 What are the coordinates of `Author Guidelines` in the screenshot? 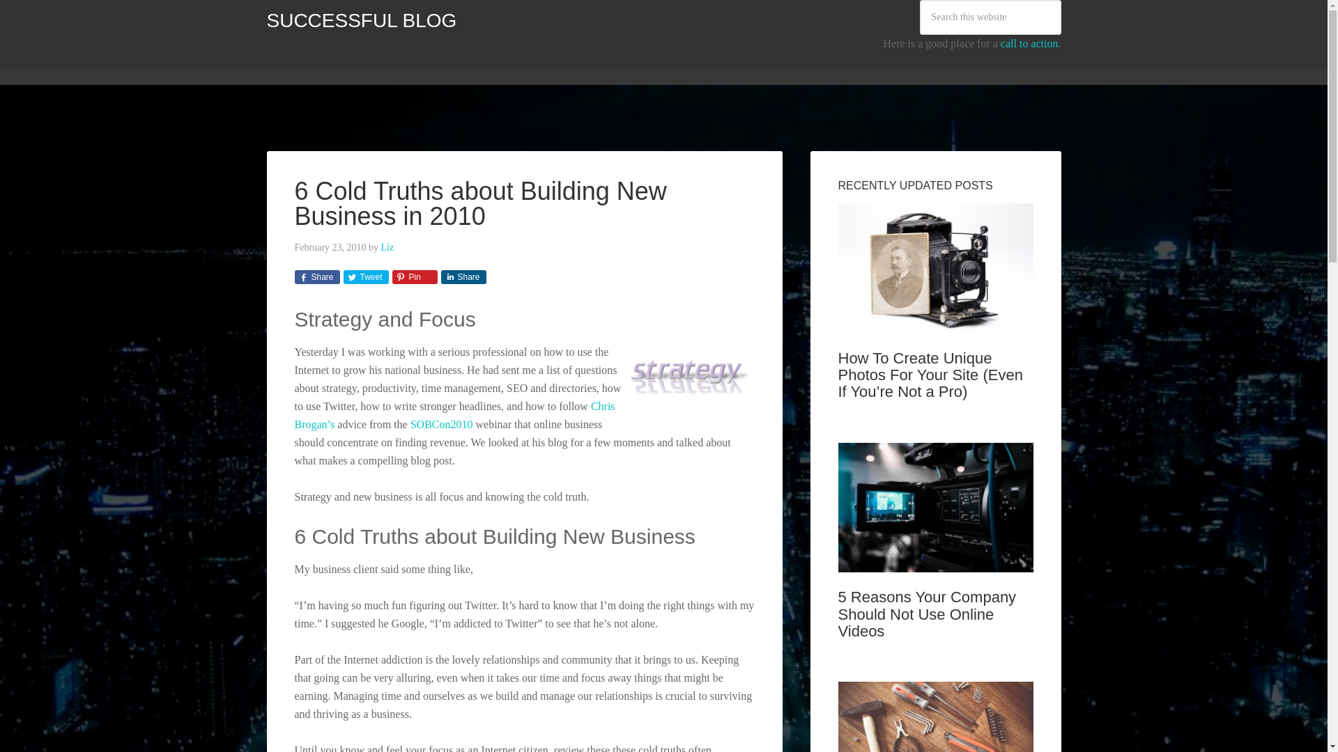 It's located at (492, 63).